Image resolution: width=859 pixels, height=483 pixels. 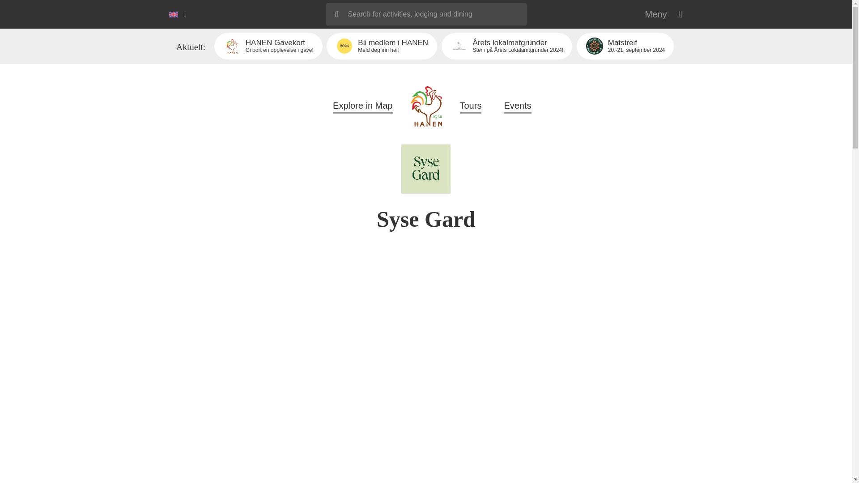 I want to click on Events, so click(x=382, y=46).